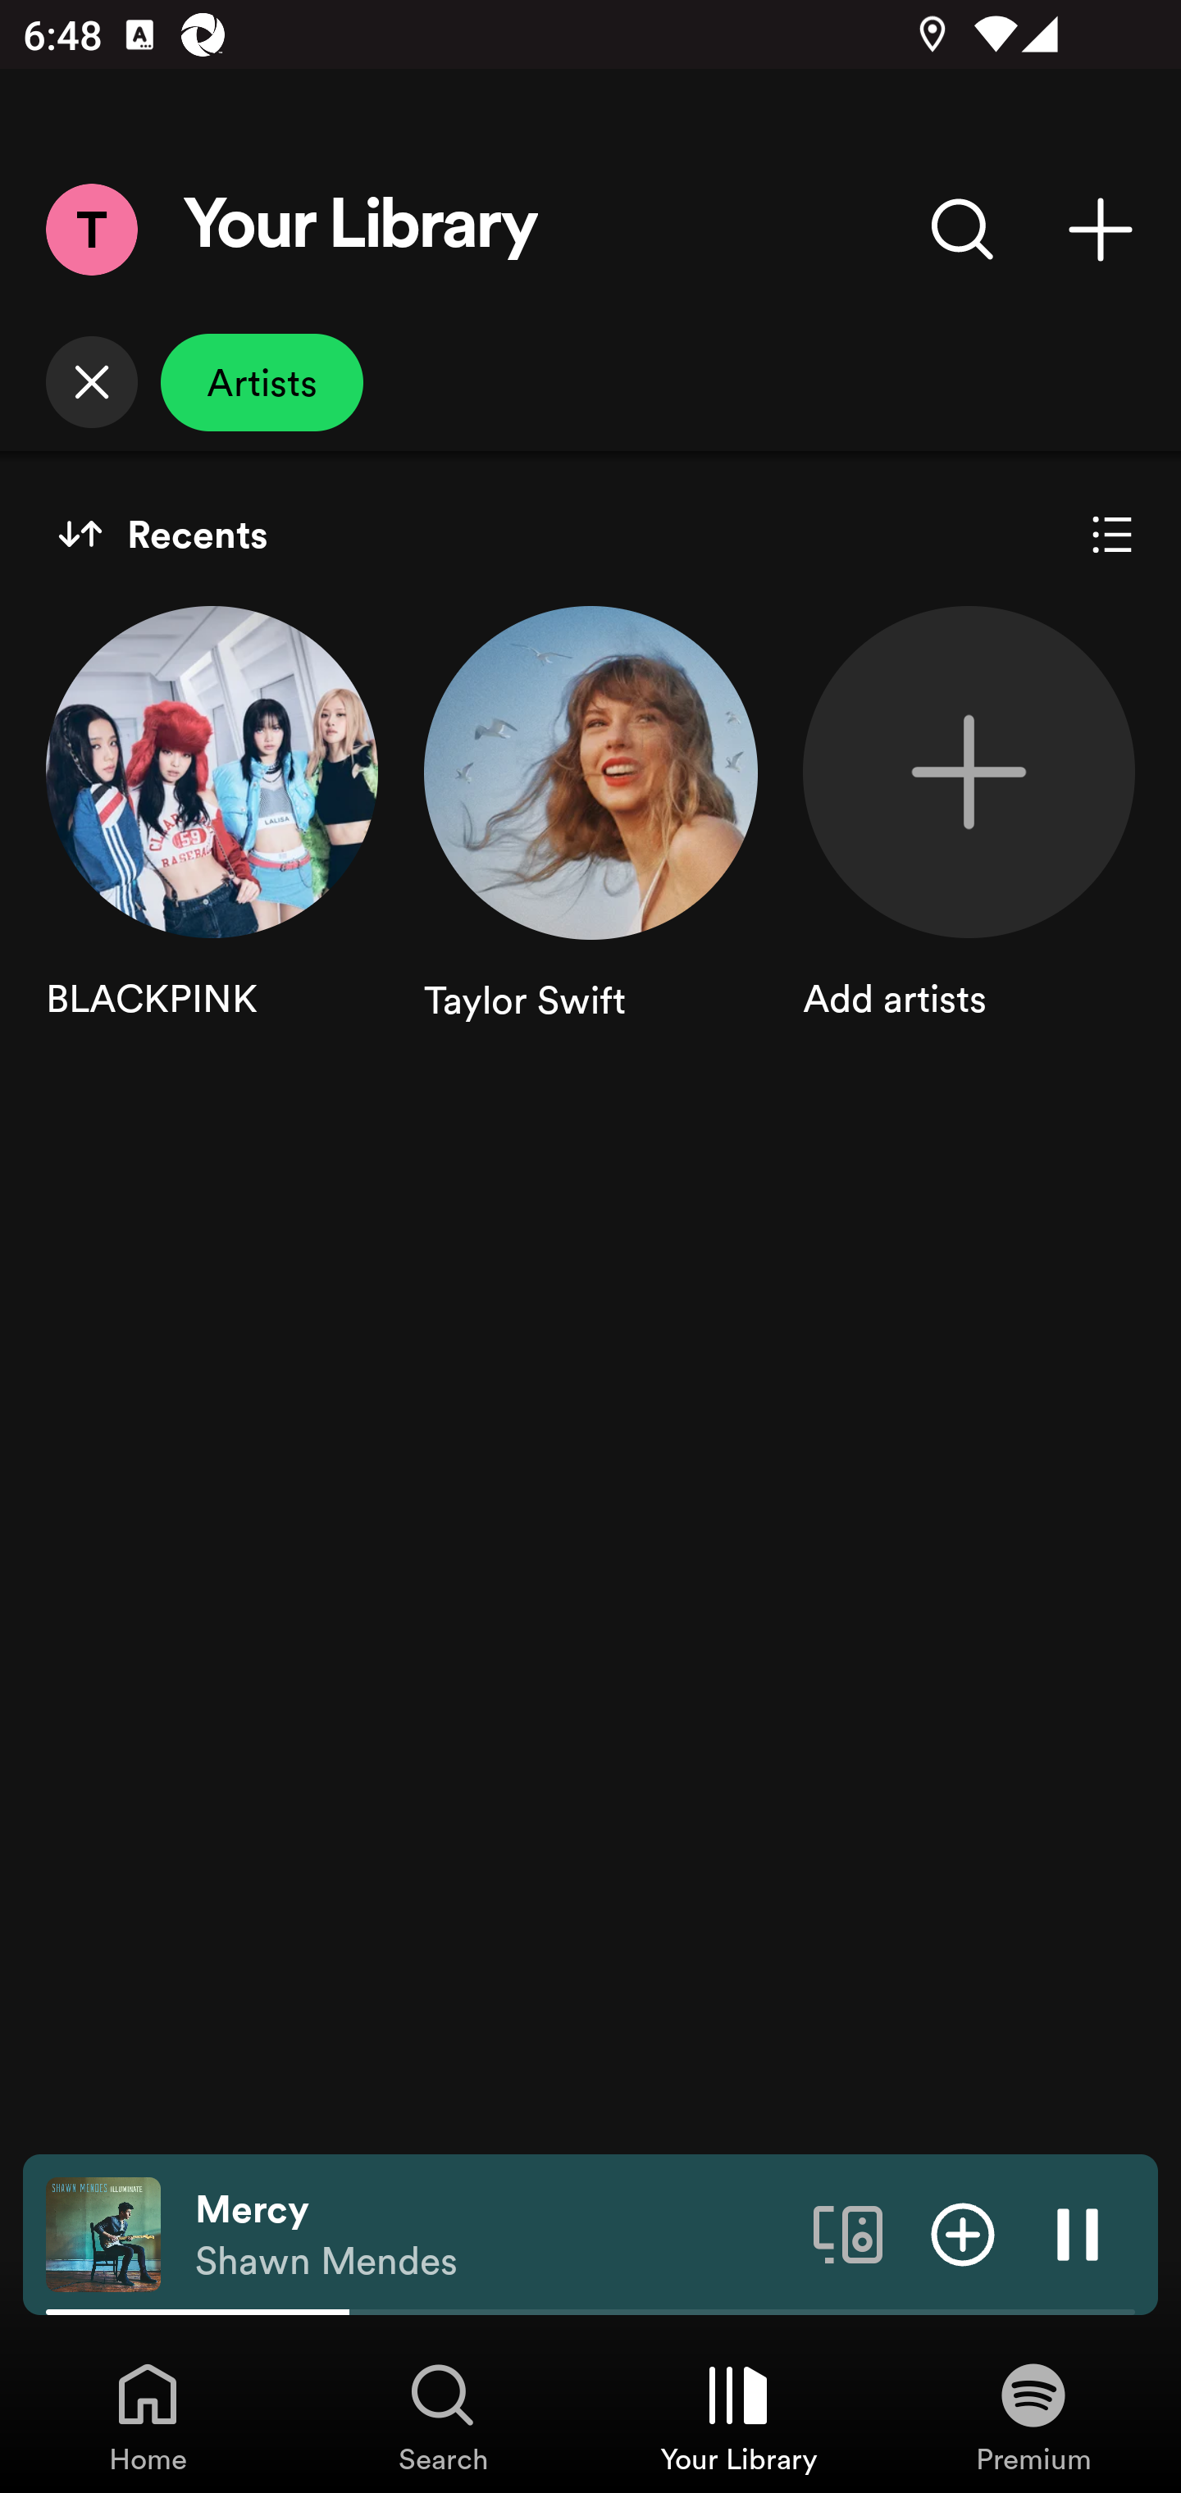  What do you see at coordinates (738, 2416) in the screenshot?
I see `Your Library, Tab 3 of 4 Your Library Your Library` at bounding box center [738, 2416].